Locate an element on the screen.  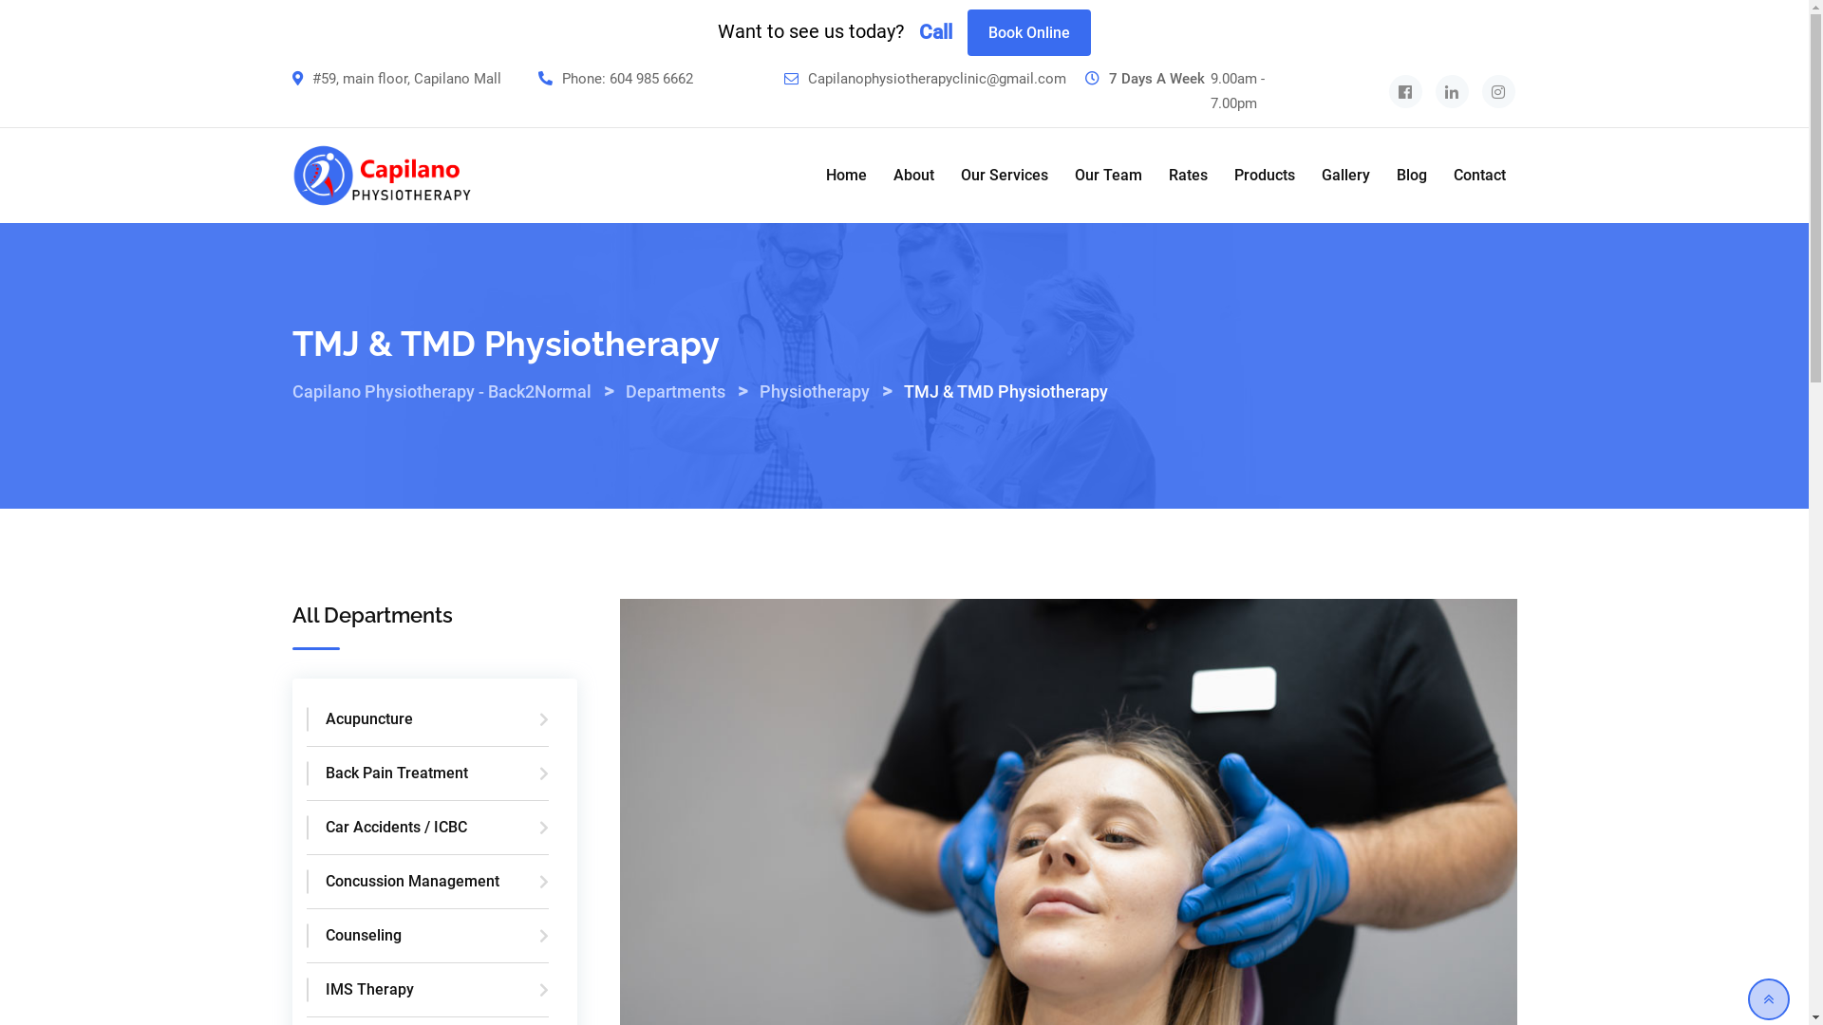
Departments is located at coordinates (674, 391).